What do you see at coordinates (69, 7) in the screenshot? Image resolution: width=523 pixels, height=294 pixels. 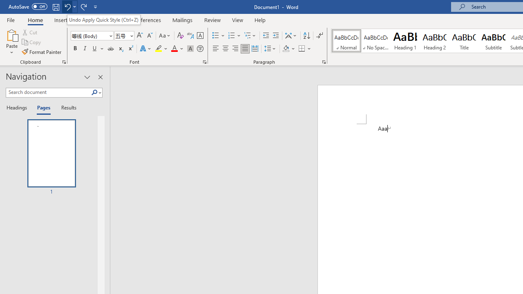 I see `Undo Apply Quick Style` at bounding box center [69, 7].